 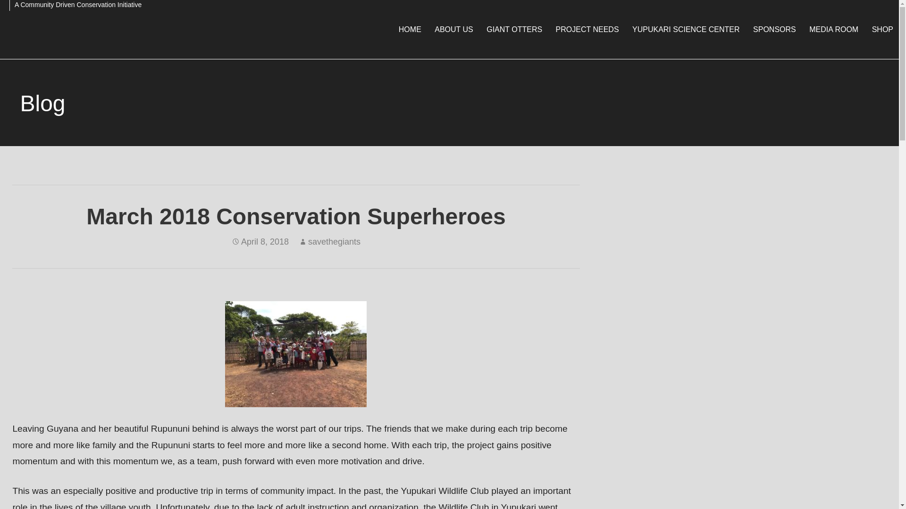 I want to click on GIANT OTTERS, so click(x=514, y=29).